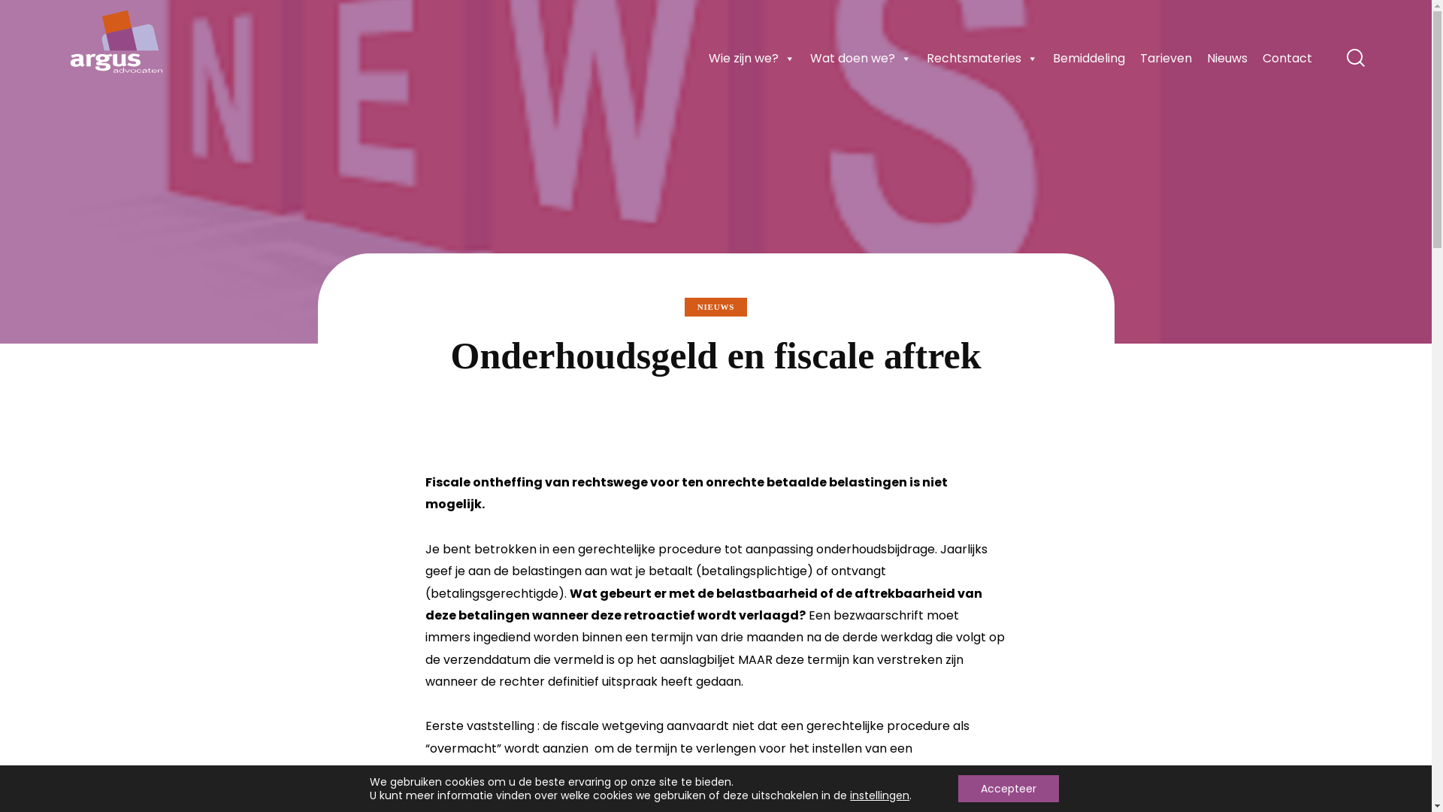 The width and height of the screenshot is (1443, 812). Describe the element at coordinates (715, 307) in the screenshot. I see `NIEUWS` at that location.